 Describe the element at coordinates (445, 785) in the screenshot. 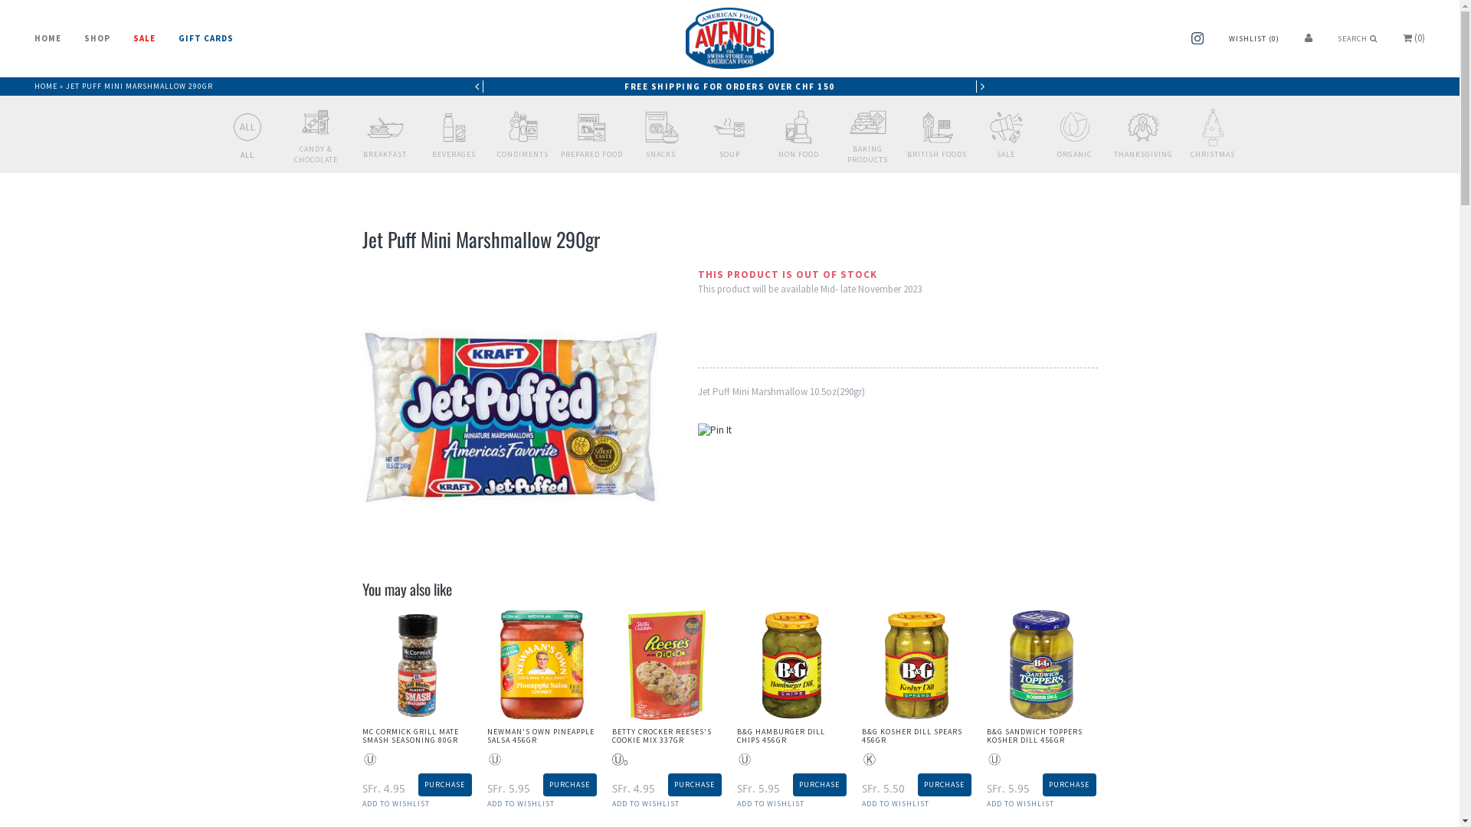

I see `Purchase` at that location.